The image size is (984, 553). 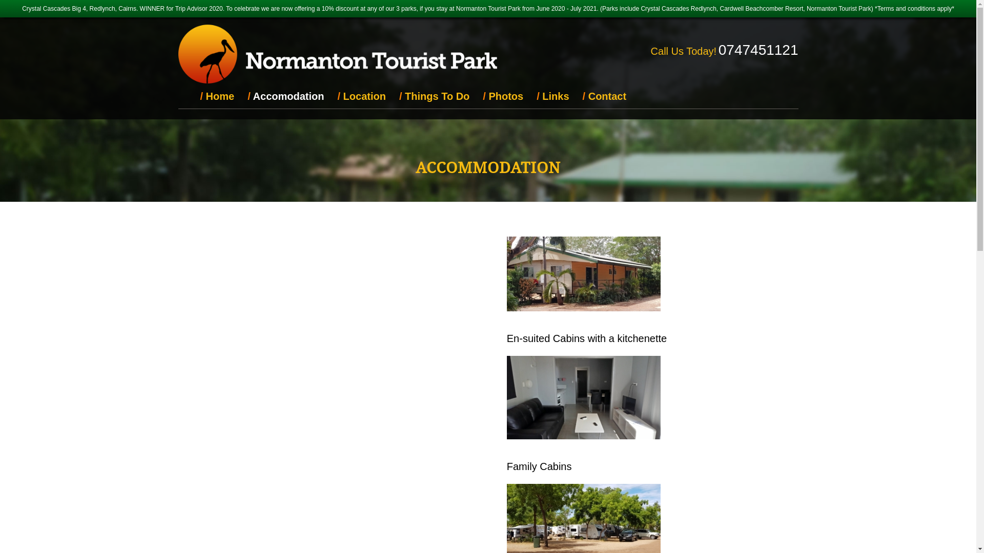 I want to click on / Accomodation, so click(x=286, y=96).